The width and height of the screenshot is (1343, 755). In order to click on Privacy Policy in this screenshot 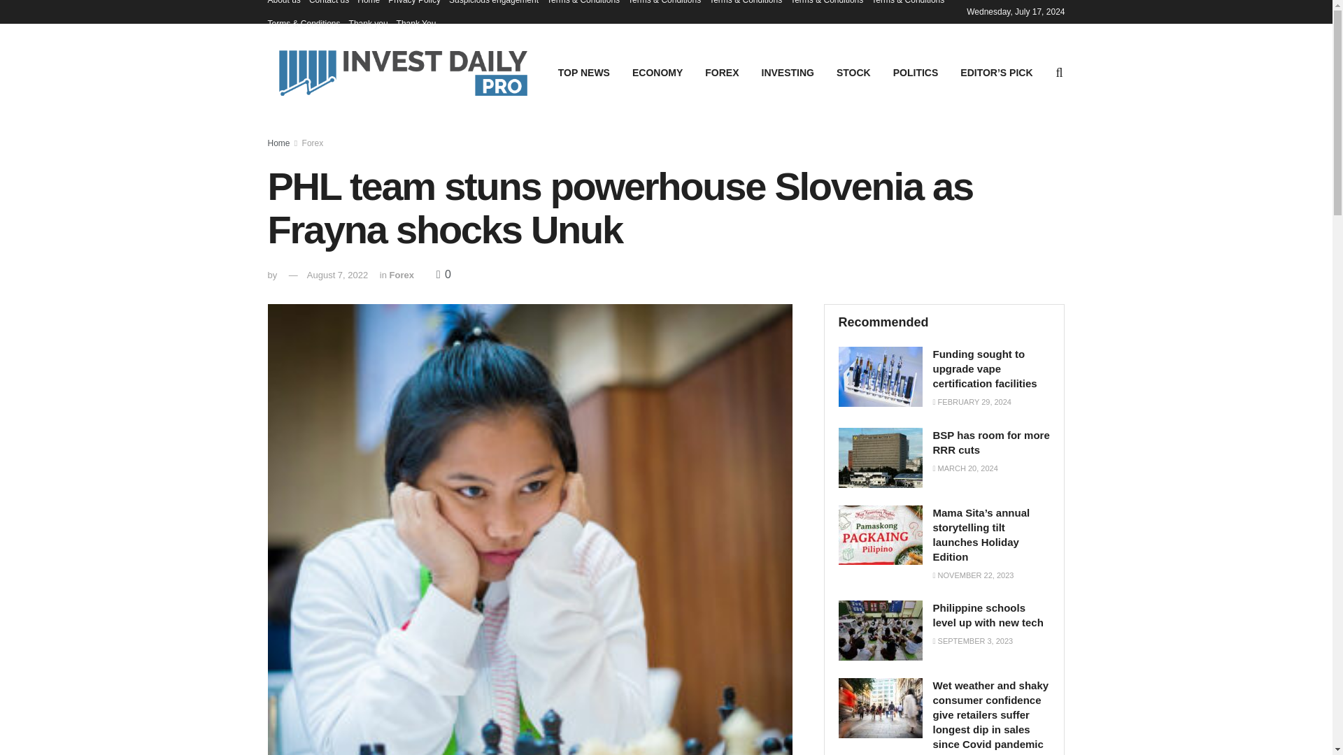, I will do `click(414, 6)`.